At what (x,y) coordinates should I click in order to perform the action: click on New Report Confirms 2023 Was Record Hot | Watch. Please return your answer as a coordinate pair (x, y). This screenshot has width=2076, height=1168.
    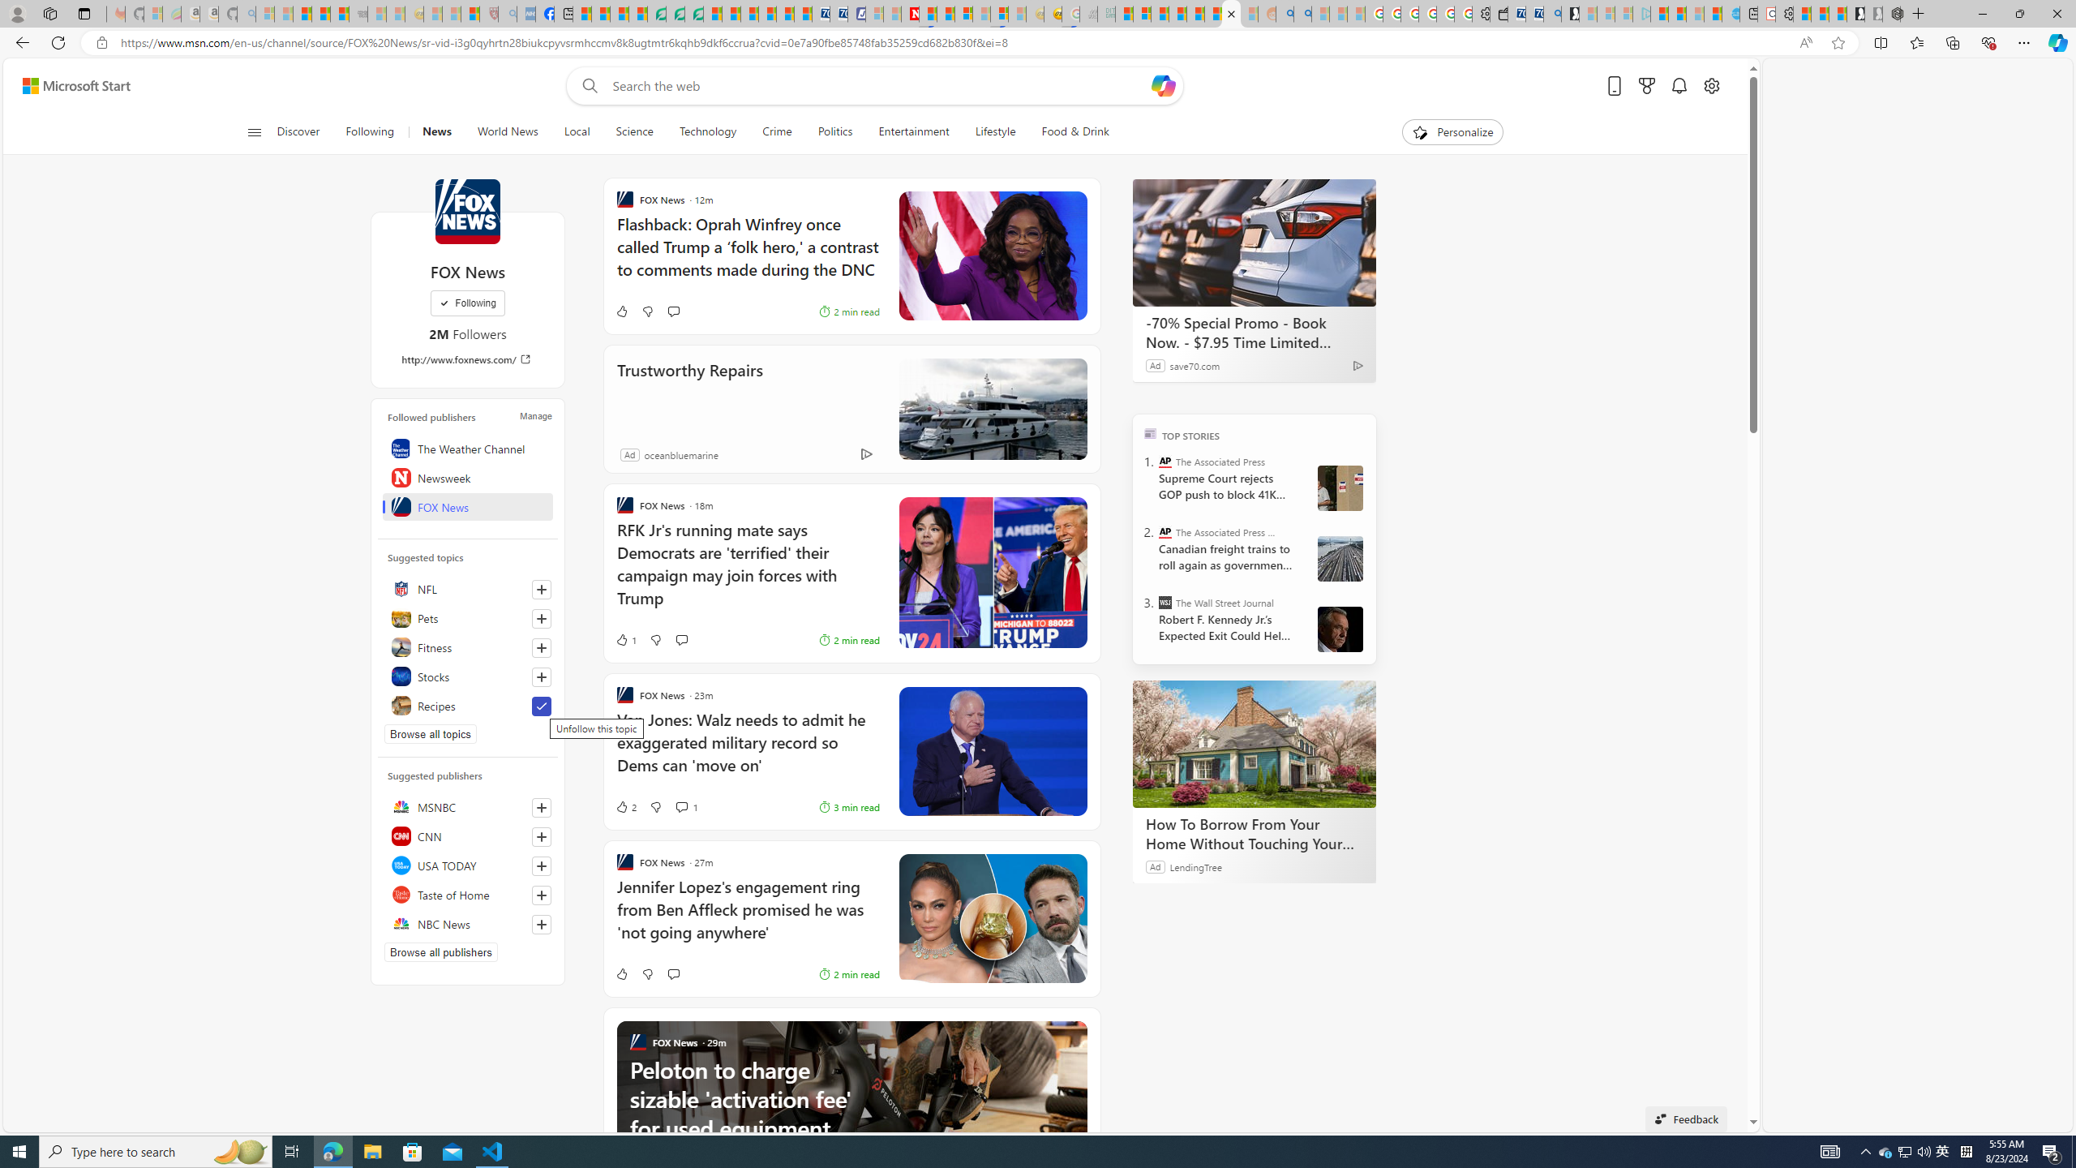
    Looking at the image, I should click on (339, 14).